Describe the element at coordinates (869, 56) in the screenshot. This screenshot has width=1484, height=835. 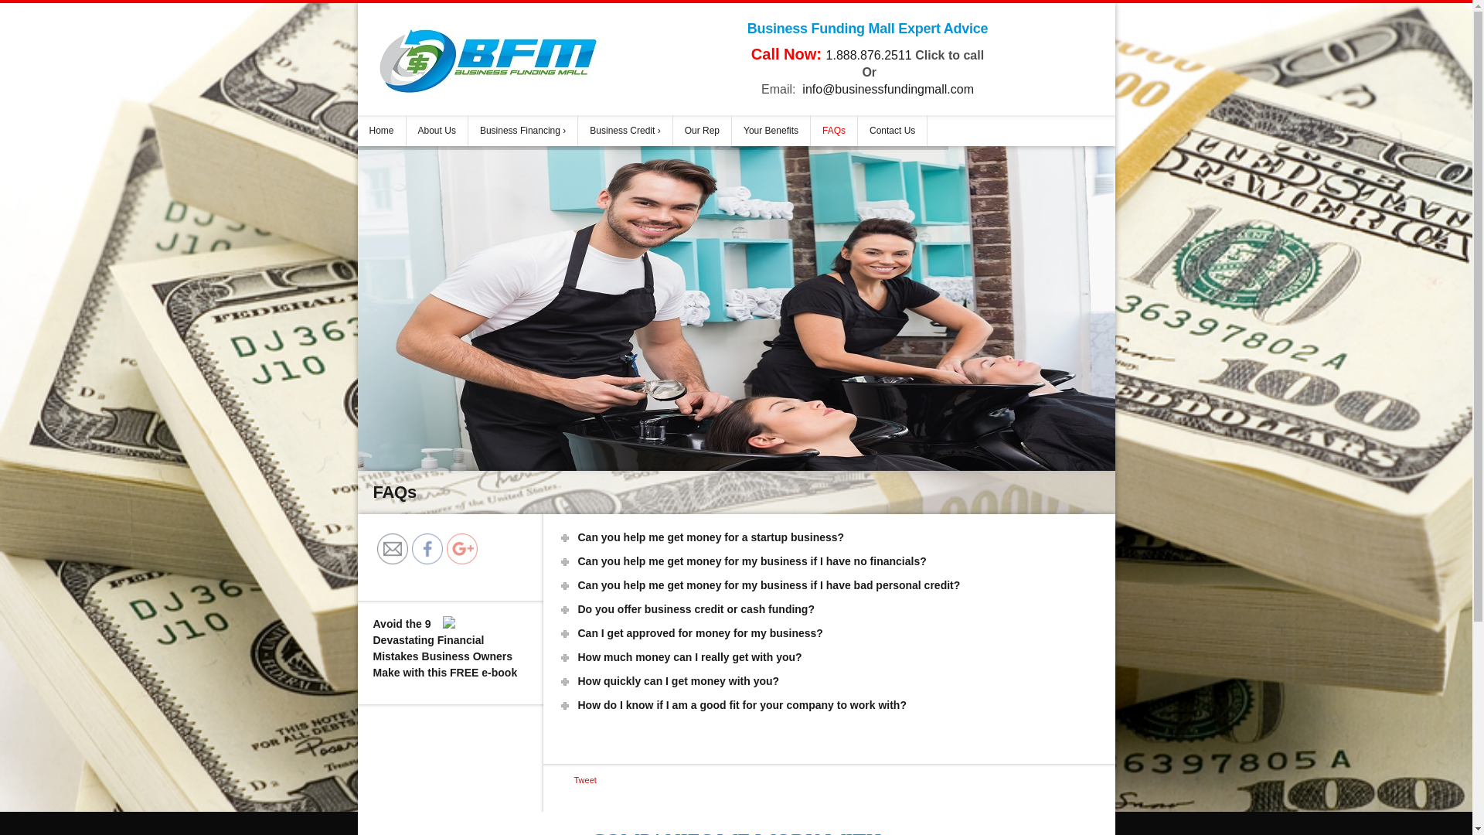
I see `1.888.876.2511` at that location.